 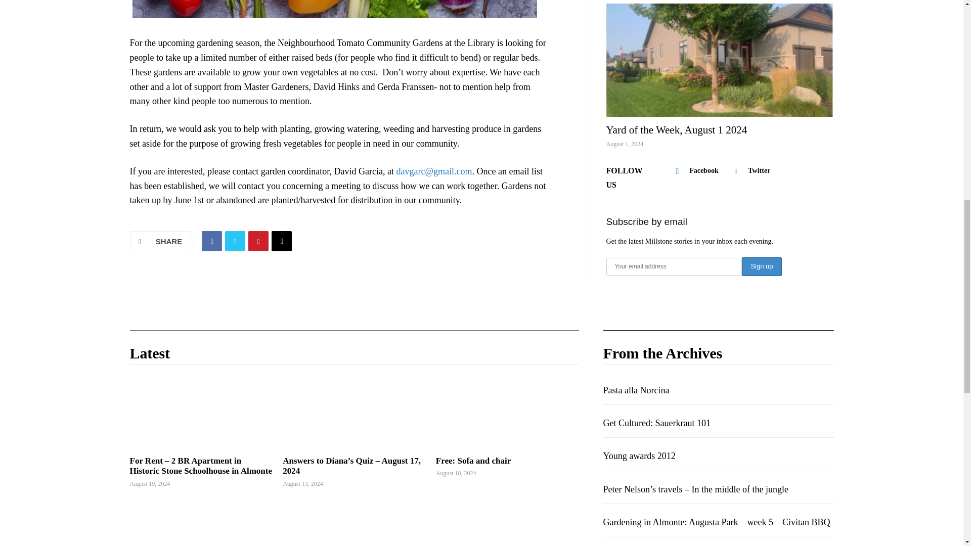 I want to click on Sign up, so click(x=762, y=266).